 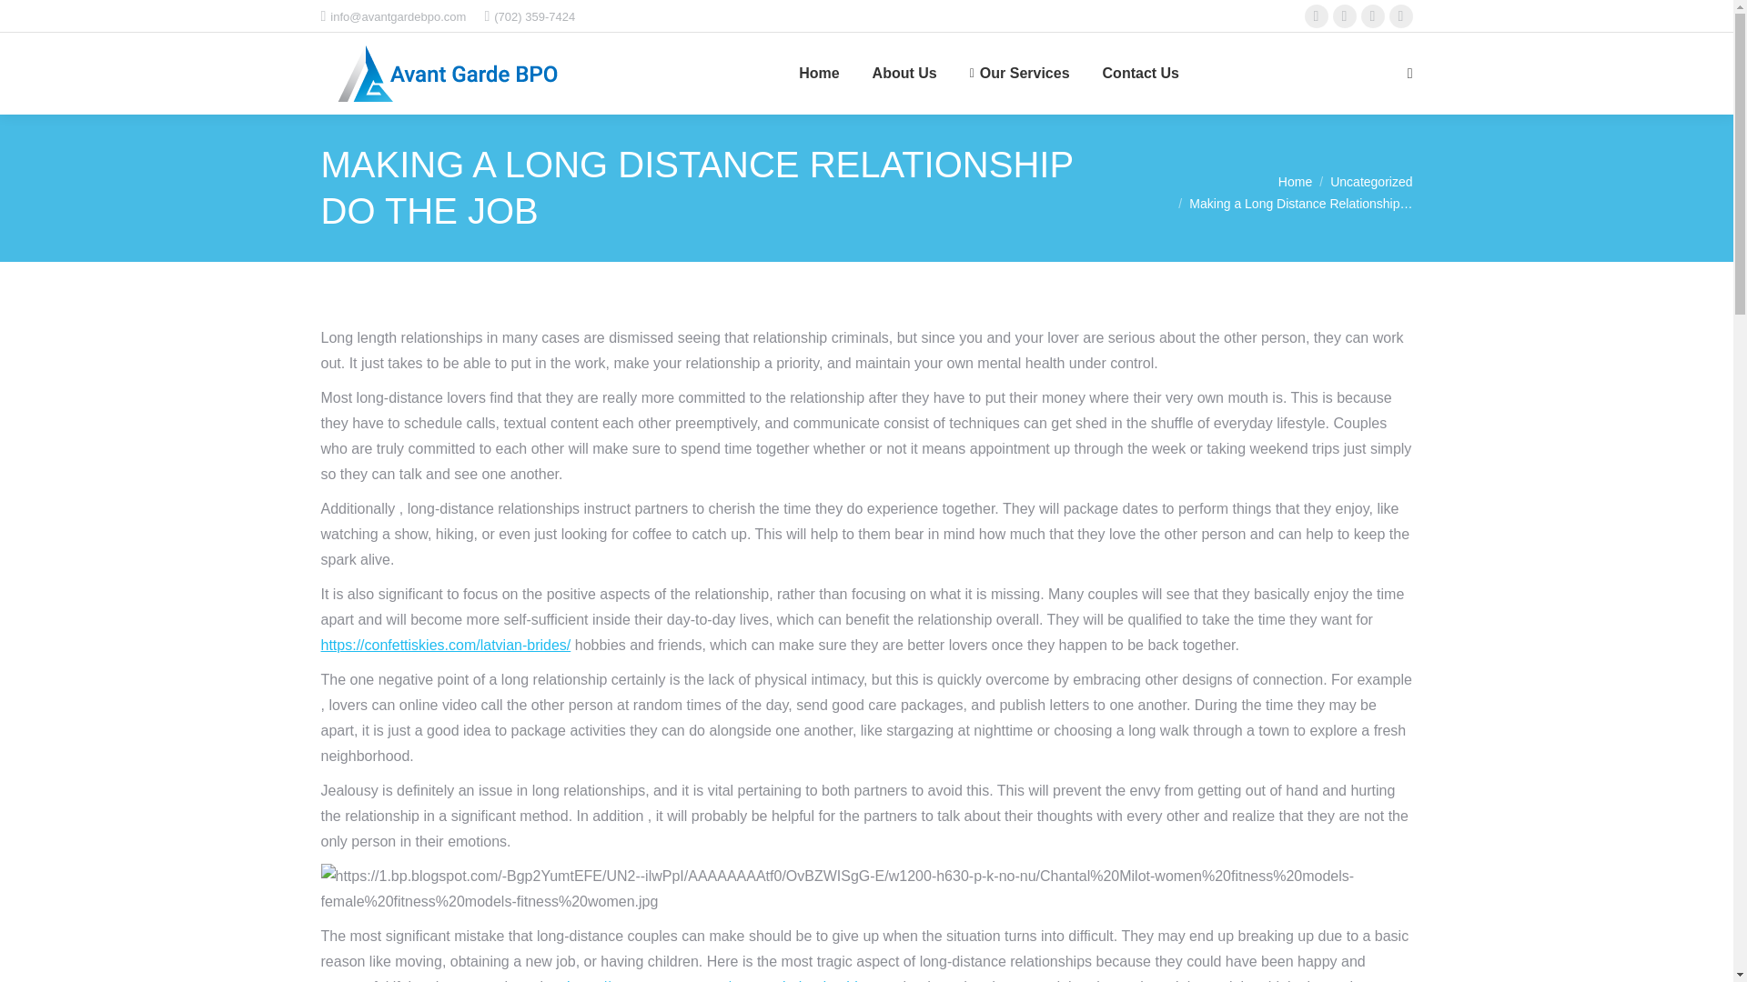 What do you see at coordinates (818, 74) in the screenshot?
I see `Home` at bounding box center [818, 74].